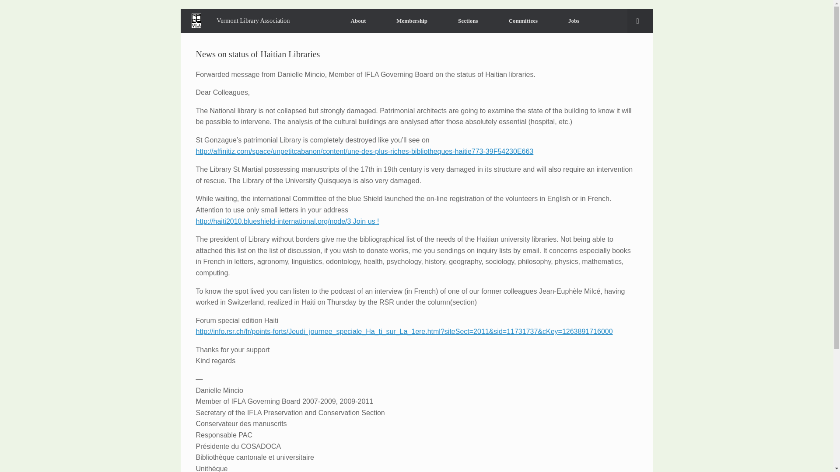 The image size is (840, 472). I want to click on Sections, so click(468, 21).